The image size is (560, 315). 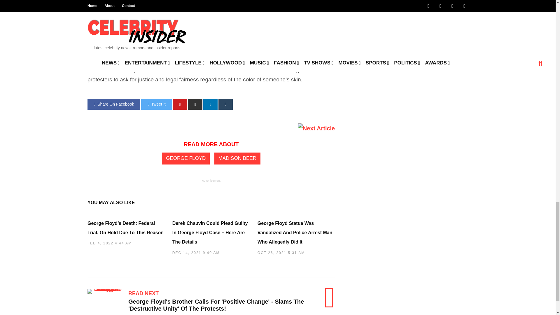 I want to click on Share On Tumblr, so click(x=225, y=104).